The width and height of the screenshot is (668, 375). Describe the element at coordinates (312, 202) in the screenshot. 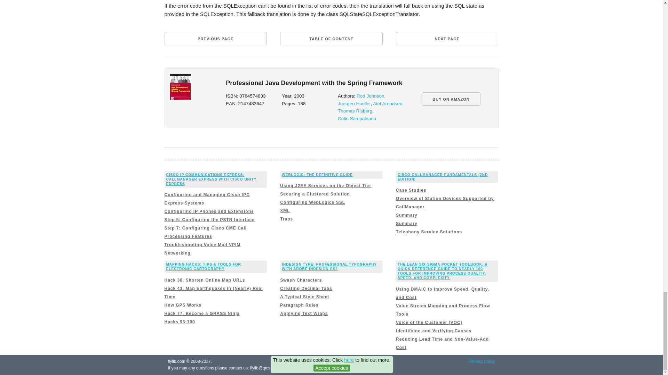

I see `Configuring WebLogics SSL` at that location.